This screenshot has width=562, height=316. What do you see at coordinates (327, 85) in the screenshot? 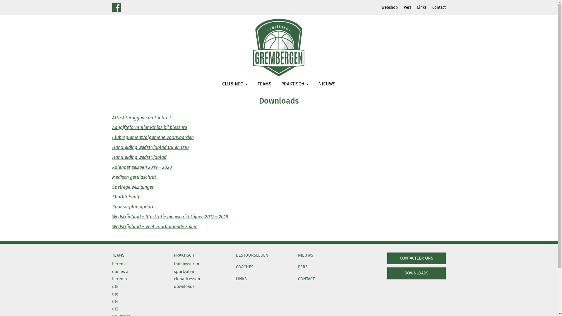
I see `NIEUWS` at bounding box center [327, 85].